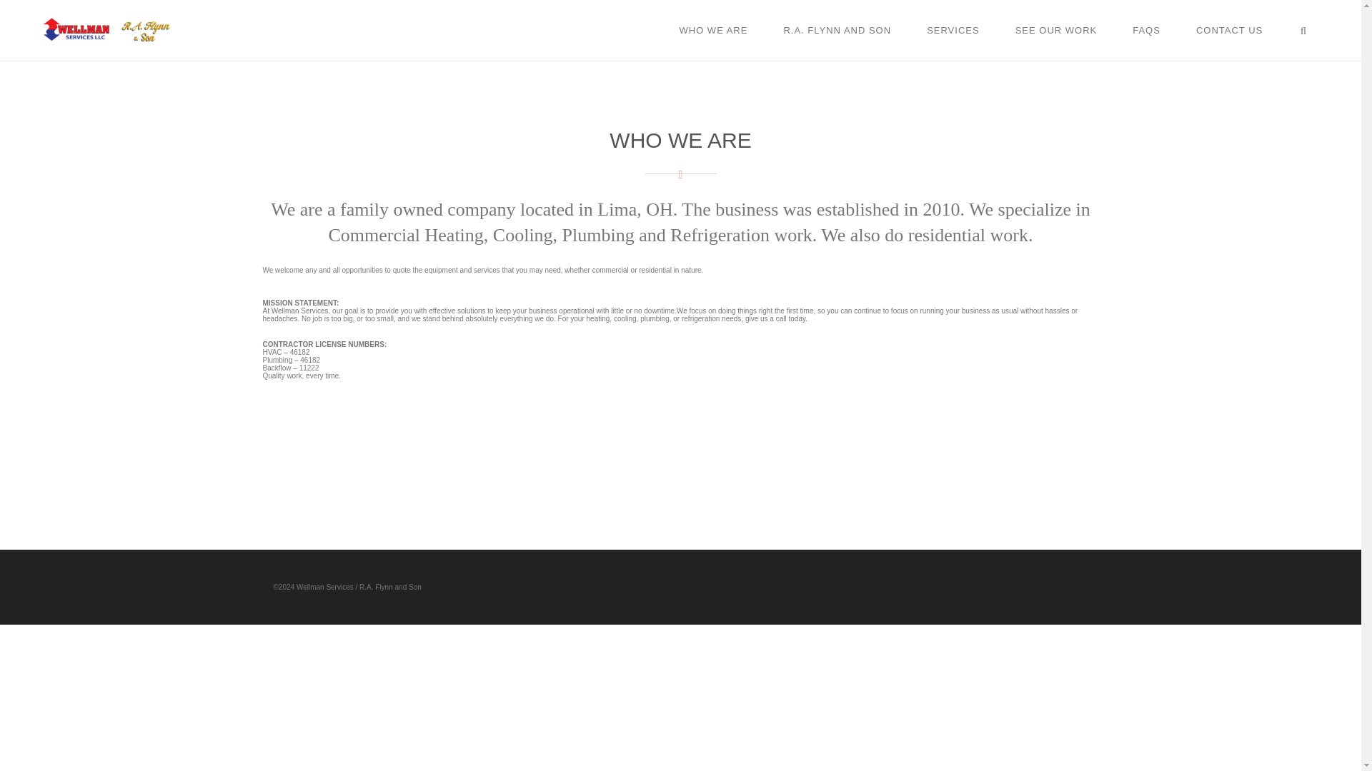 The image size is (1372, 771). I want to click on SERVICES, so click(953, 30).